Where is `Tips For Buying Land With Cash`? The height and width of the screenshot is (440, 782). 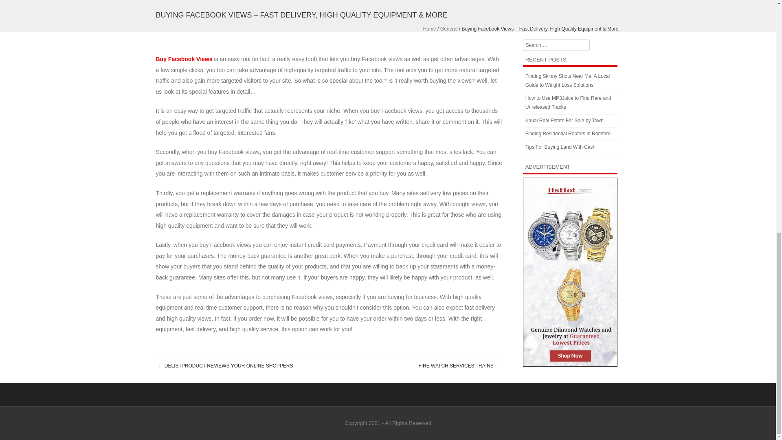
Tips For Buying Land With Cash is located at coordinates (560, 147).